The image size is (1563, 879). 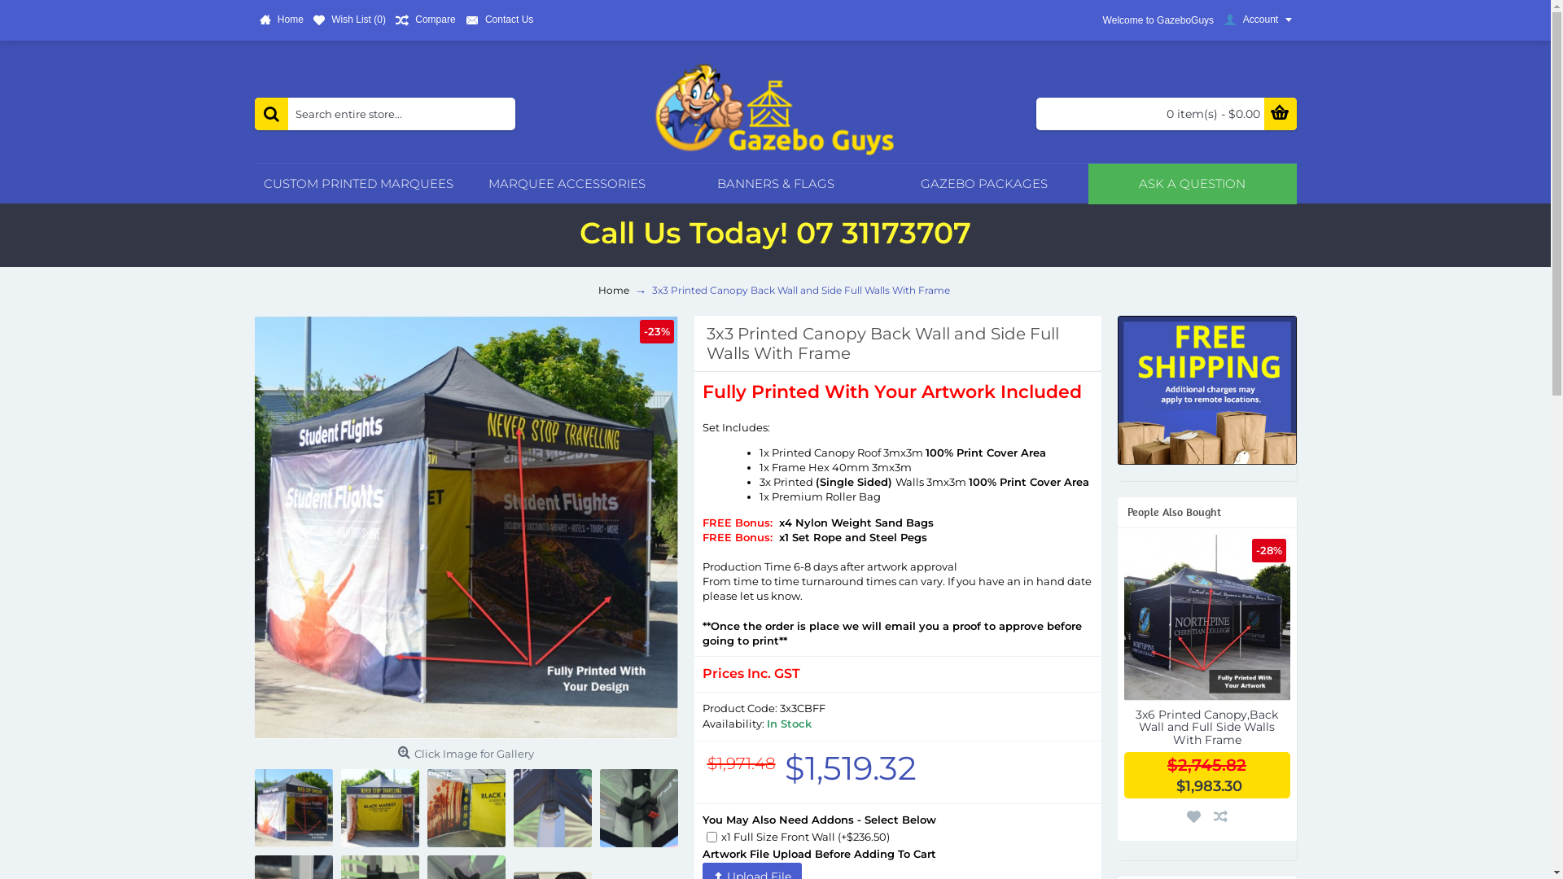 I want to click on Compare, so click(x=426, y=20).